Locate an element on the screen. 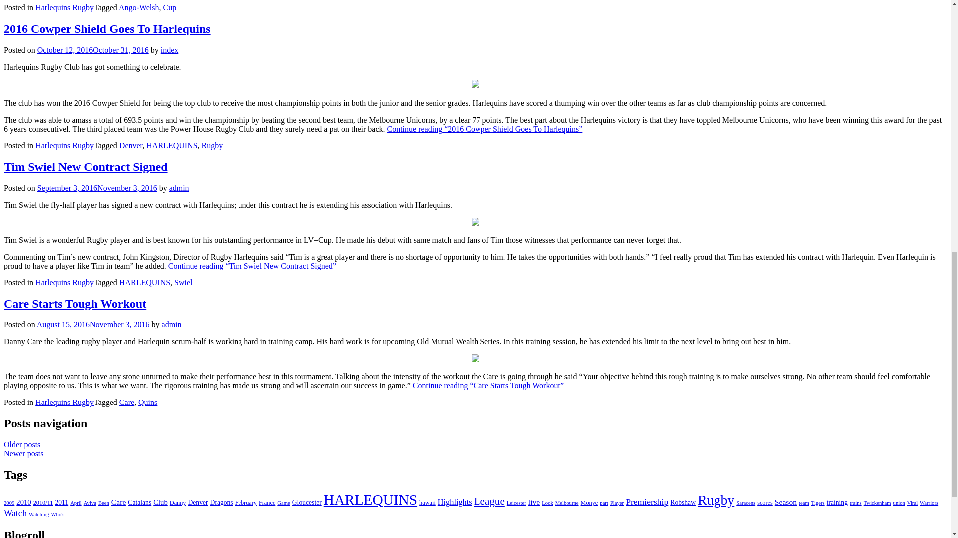  2016 Cowper Shield Goes To Harlequins is located at coordinates (107, 29).